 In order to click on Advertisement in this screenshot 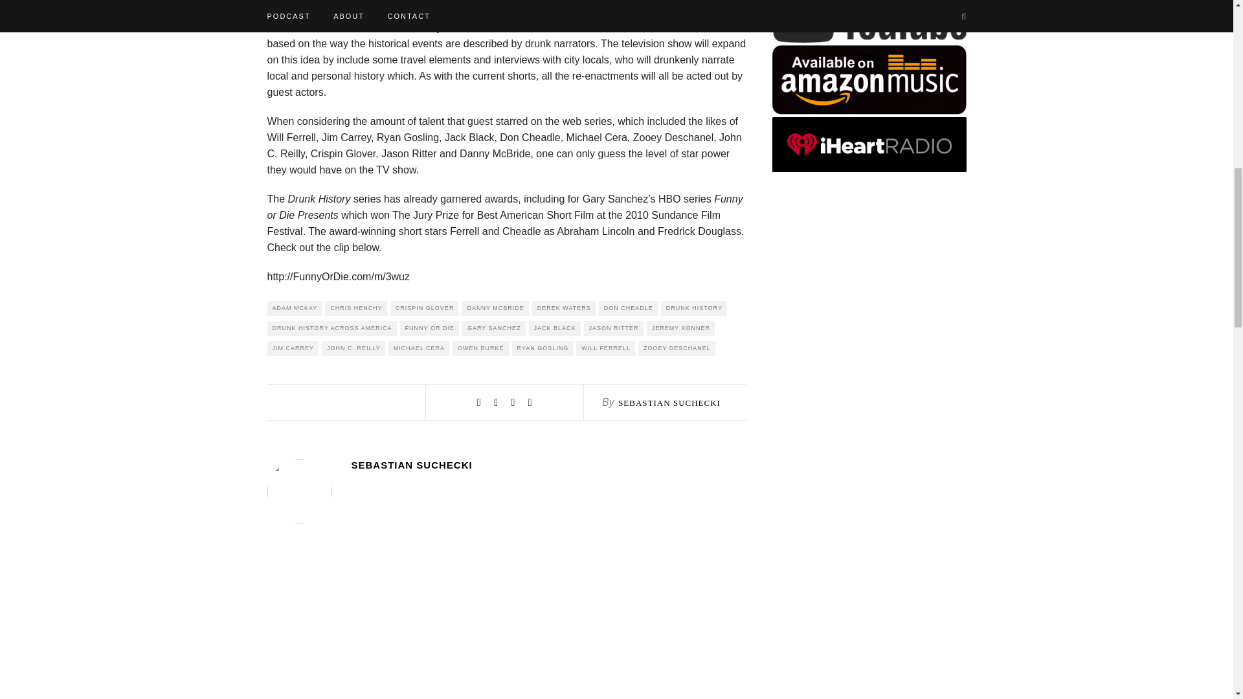, I will do `click(869, 649)`.